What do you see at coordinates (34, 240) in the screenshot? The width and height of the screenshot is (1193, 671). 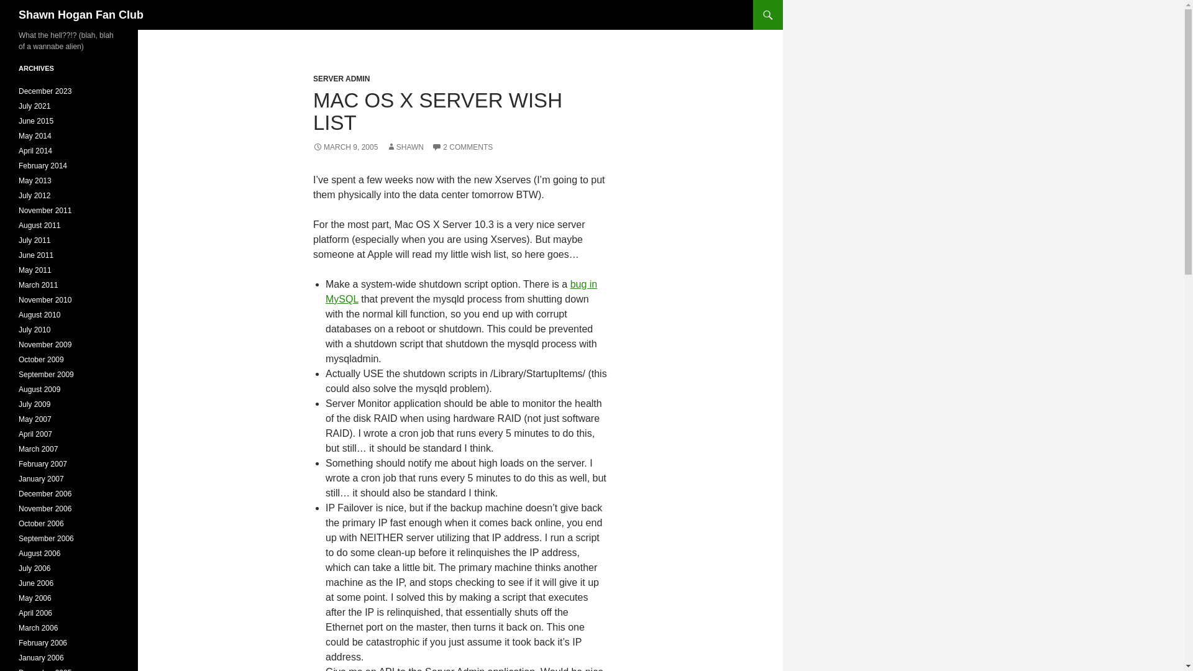 I see `July 2011` at bounding box center [34, 240].